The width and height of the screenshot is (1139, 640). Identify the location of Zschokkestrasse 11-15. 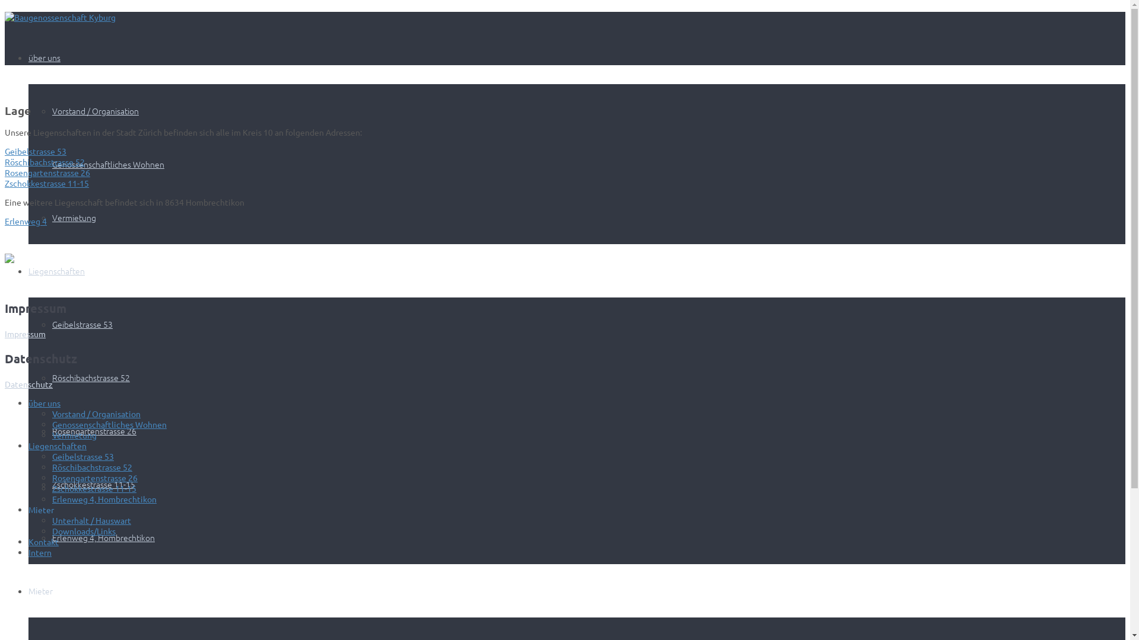
(94, 488).